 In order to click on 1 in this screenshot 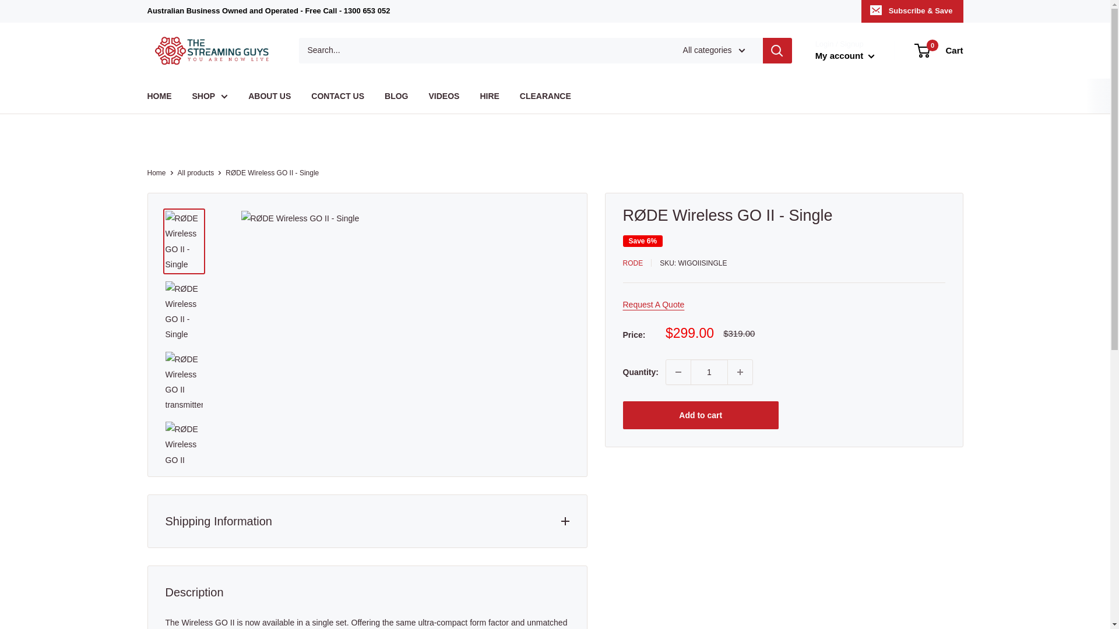, I will do `click(709, 372)`.